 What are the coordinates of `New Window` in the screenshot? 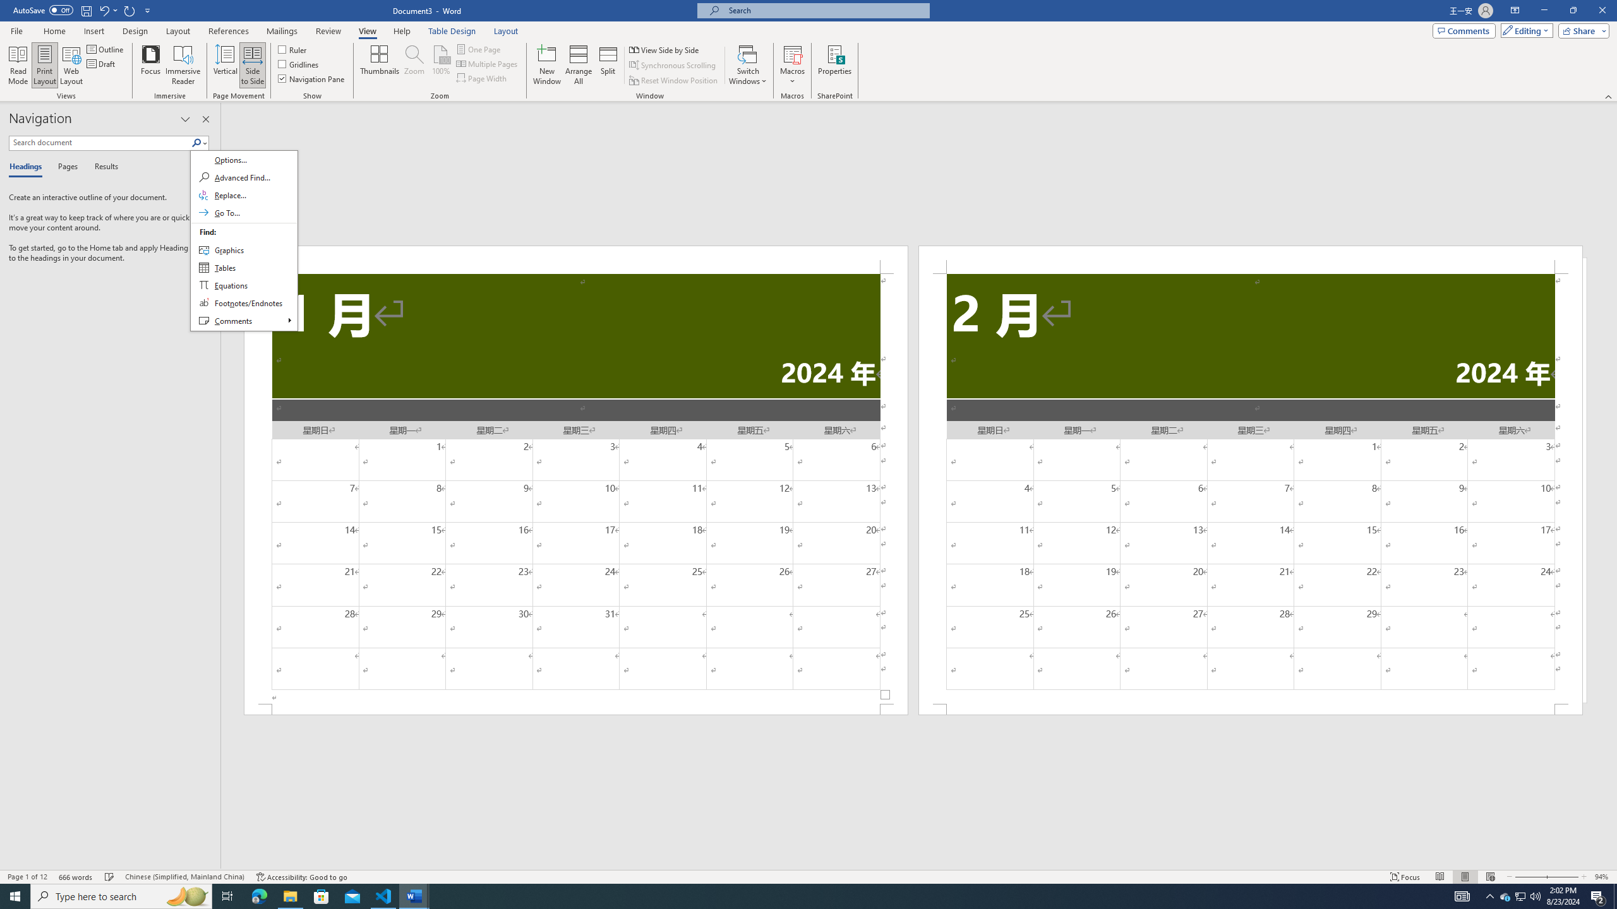 It's located at (547, 65).